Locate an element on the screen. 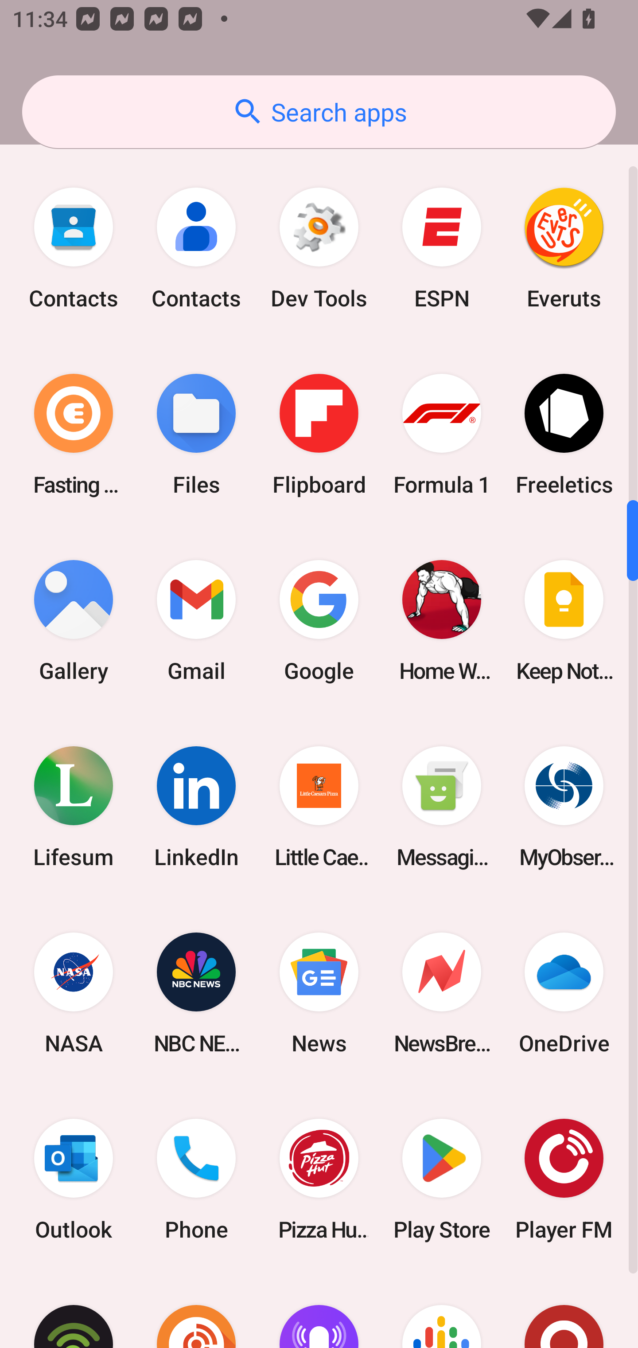 This screenshot has width=638, height=1348. Contacts is located at coordinates (74, 248).